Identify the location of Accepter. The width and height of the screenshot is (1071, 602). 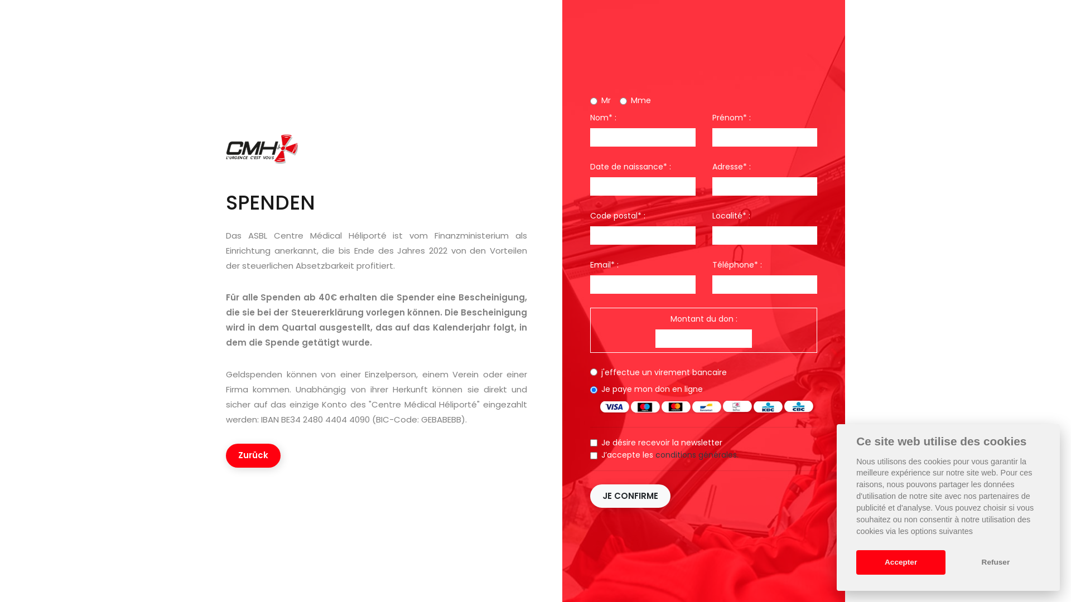
(901, 562).